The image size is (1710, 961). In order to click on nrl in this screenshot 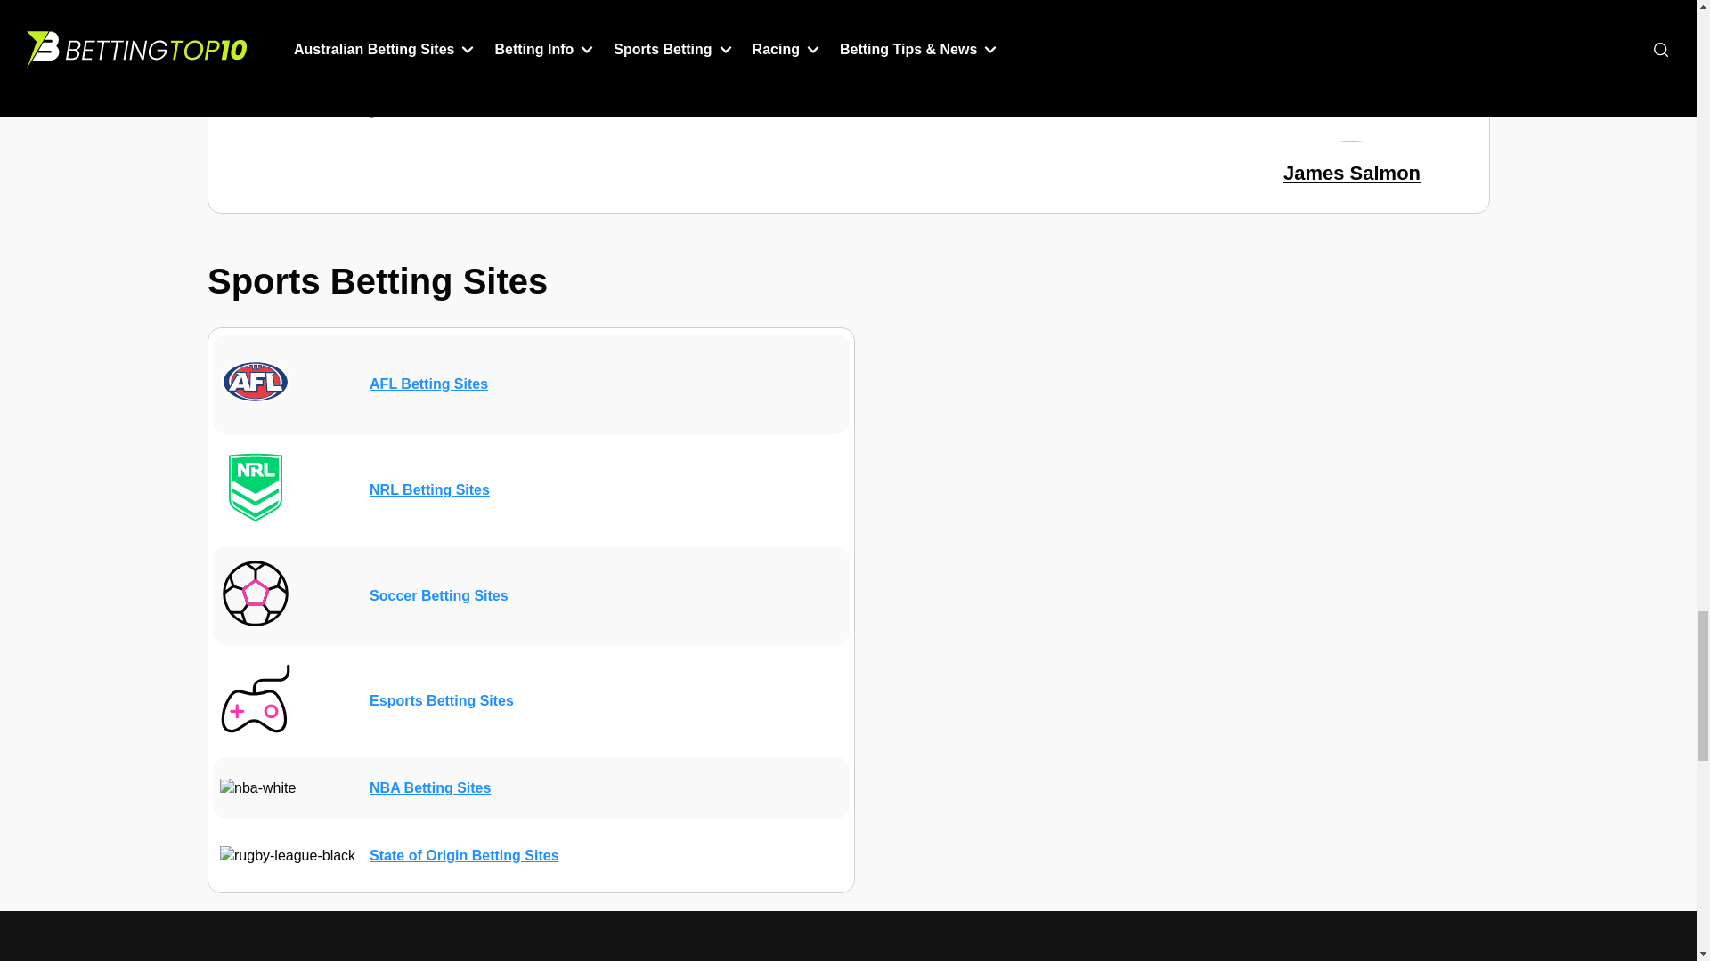, I will do `click(255, 487)`.